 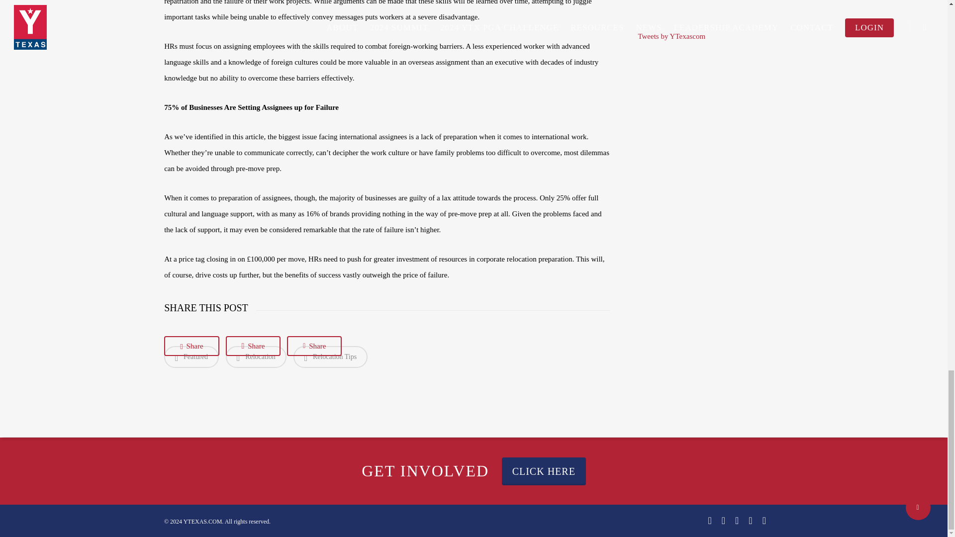 I want to click on Relocation, so click(x=256, y=357).